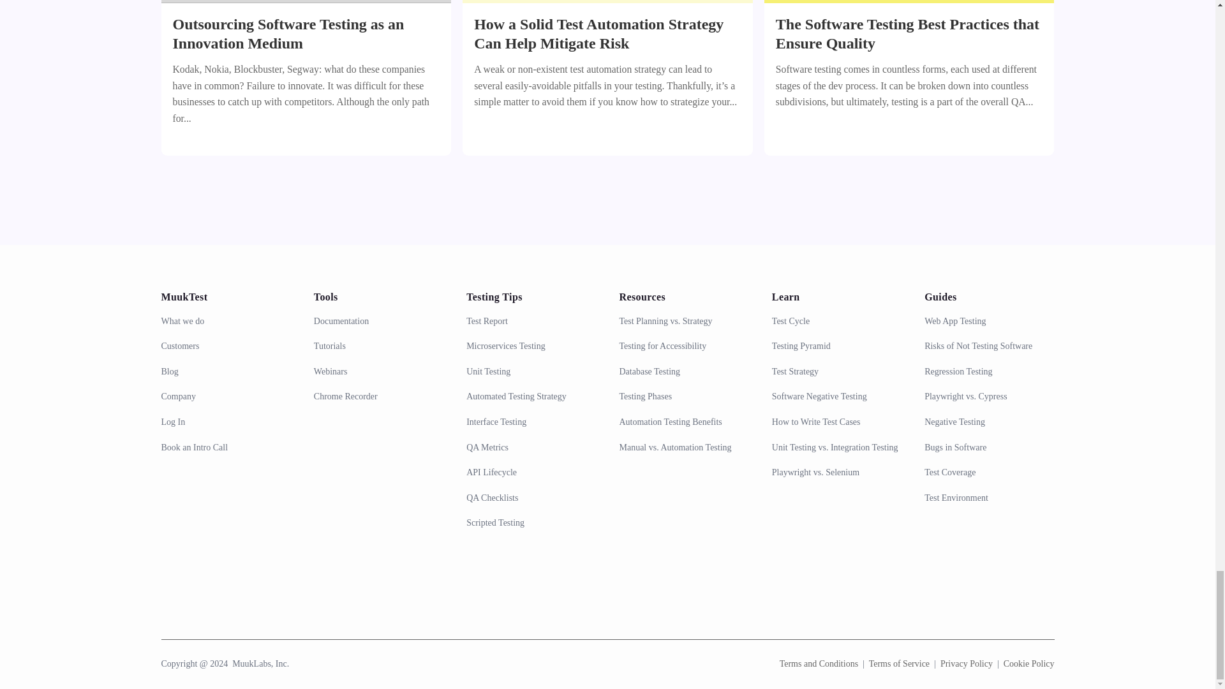 The width and height of the screenshot is (1225, 689). I want to click on Documentation, so click(378, 322).